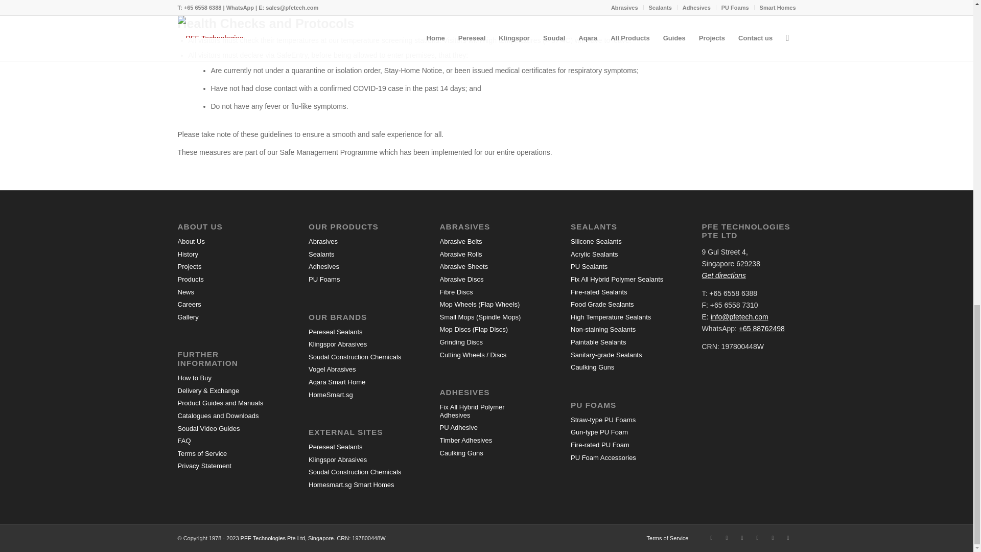 Image resolution: width=981 pixels, height=552 pixels. I want to click on Youtube, so click(757, 538).